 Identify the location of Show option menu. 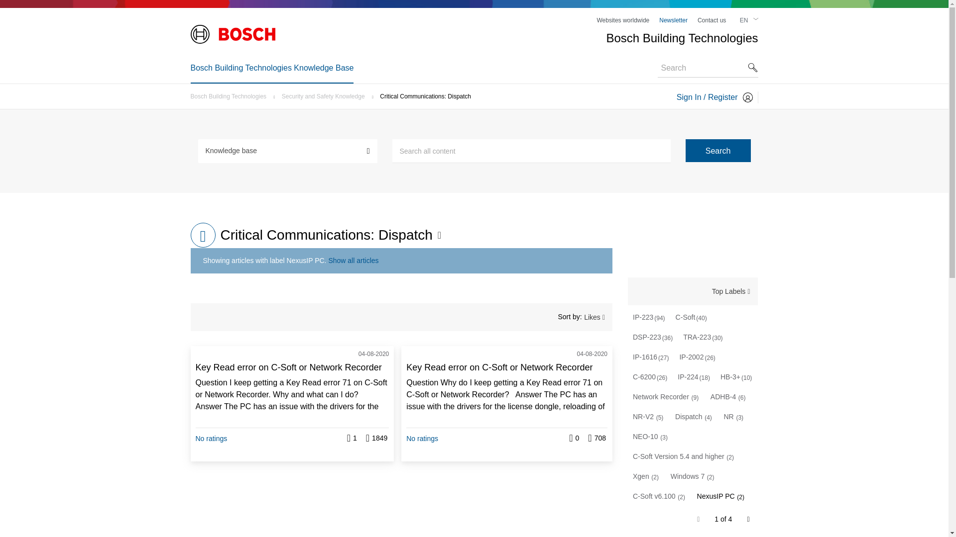
(731, 291).